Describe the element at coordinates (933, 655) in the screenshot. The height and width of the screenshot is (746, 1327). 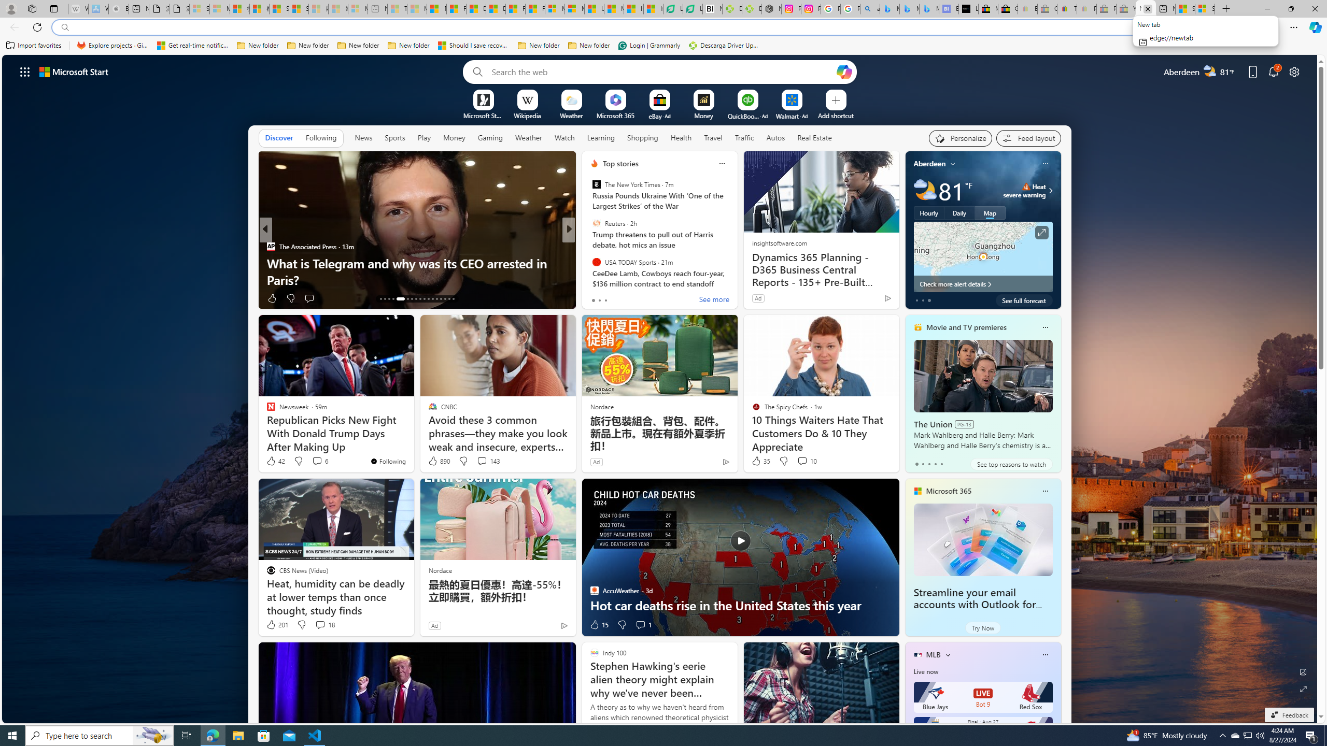
I see `MLB` at that location.